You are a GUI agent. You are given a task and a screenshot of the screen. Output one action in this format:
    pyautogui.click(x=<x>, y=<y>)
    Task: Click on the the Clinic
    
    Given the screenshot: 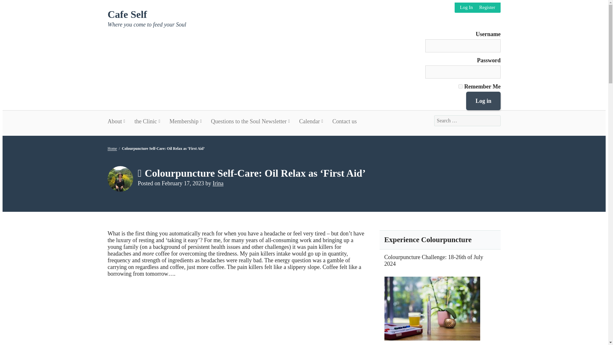 What is the action you would take?
    pyautogui.click(x=148, y=121)
    